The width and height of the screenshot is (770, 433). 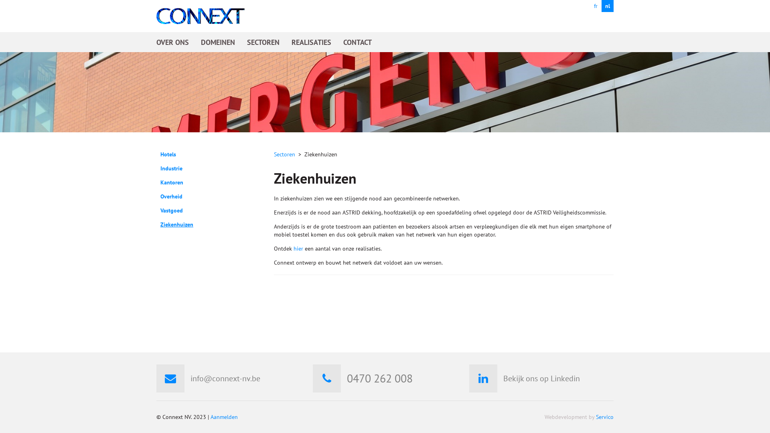 I want to click on 0470 262 008, so click(x=380, y=378).